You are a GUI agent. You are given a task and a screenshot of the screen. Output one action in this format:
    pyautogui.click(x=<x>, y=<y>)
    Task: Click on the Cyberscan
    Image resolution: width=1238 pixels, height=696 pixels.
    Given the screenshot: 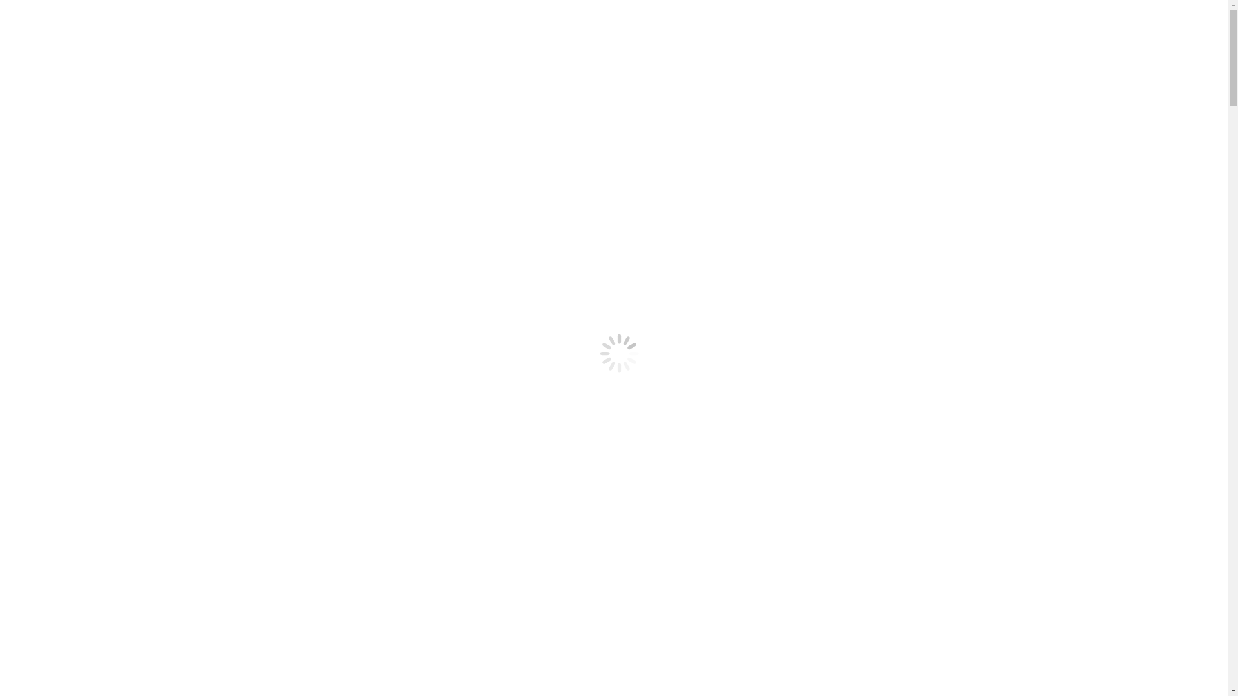 What is the action you would take?
    pyautogui.click(x=79, y=131)
    